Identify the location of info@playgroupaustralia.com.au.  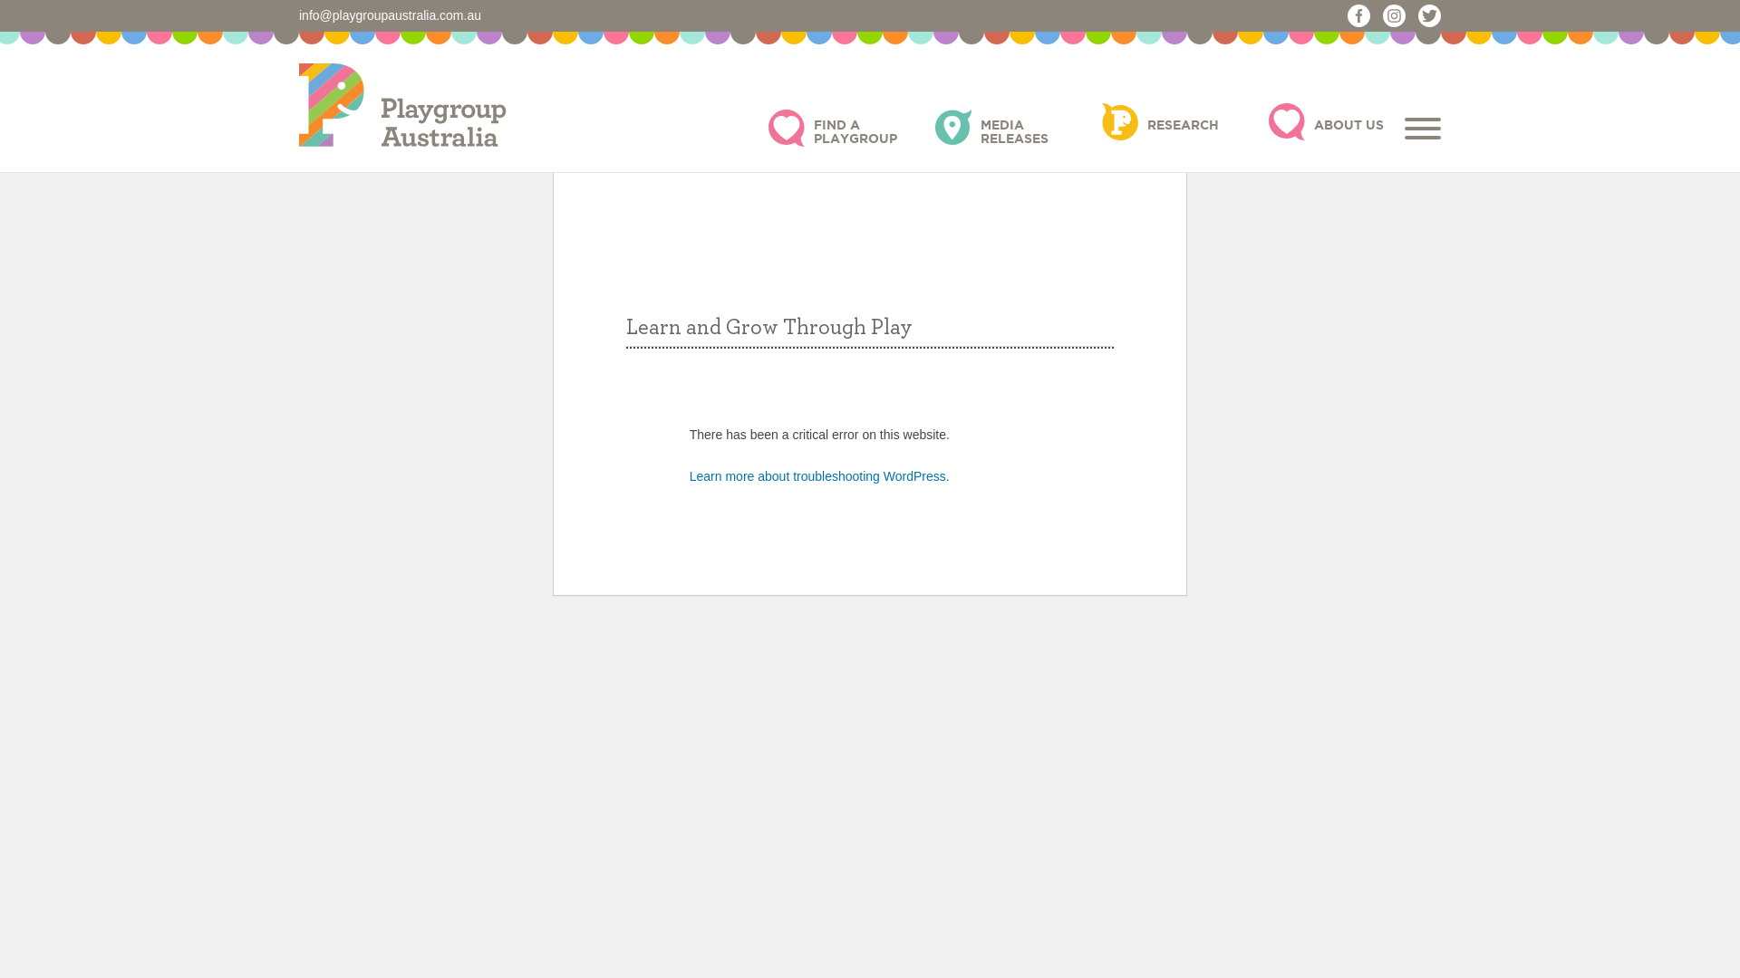
(390, 15).